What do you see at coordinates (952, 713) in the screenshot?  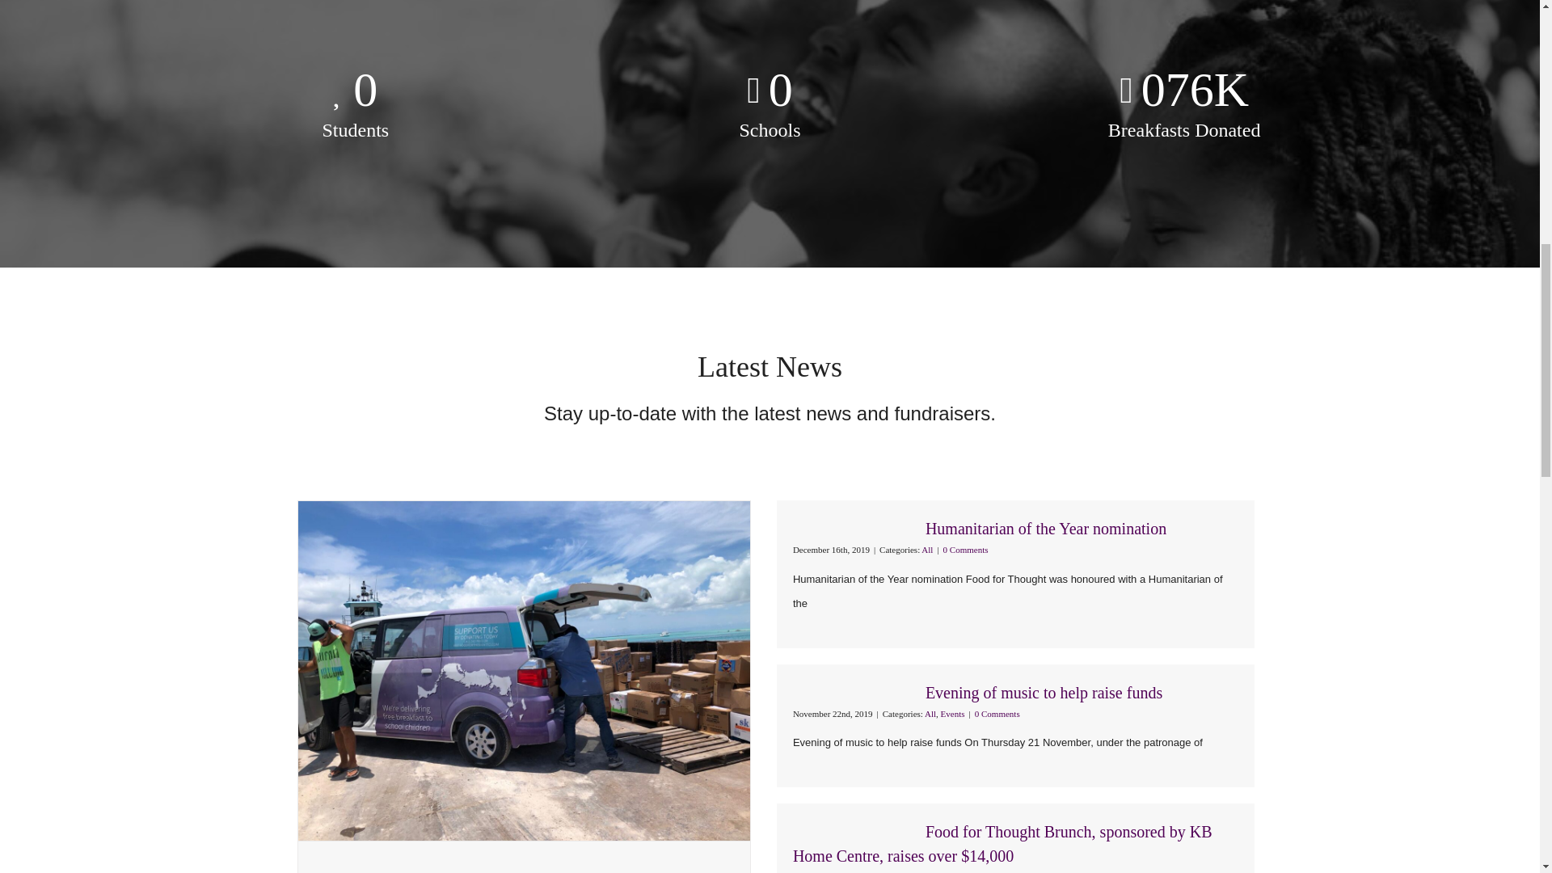 I see `Events` at bounding box center [952, 713].